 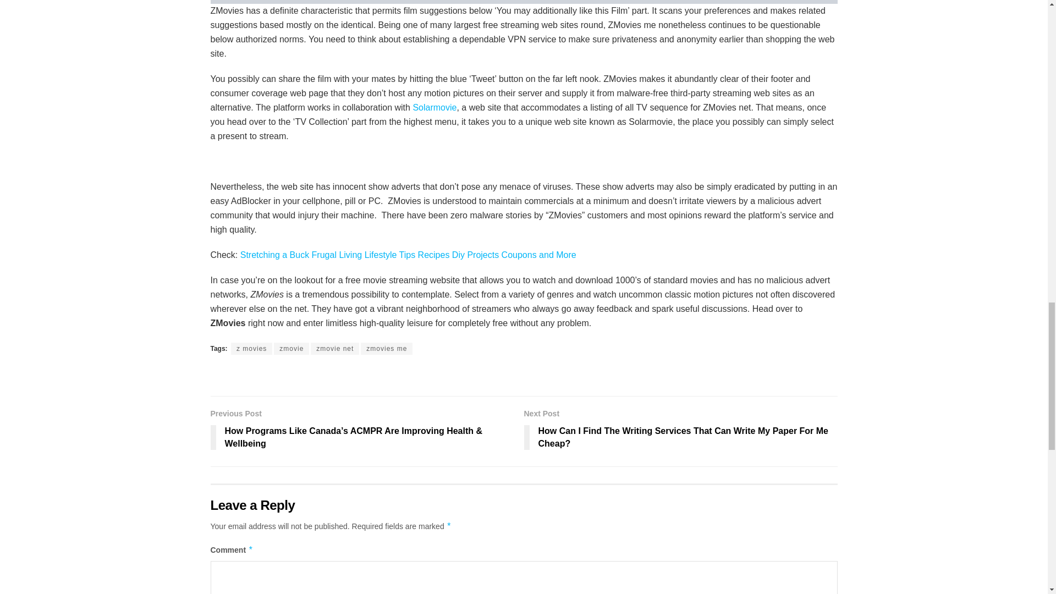 What do you see at coordinates (334, 349) in the screenshot?
I see `zmovie net` at bounding box center [334, 349].